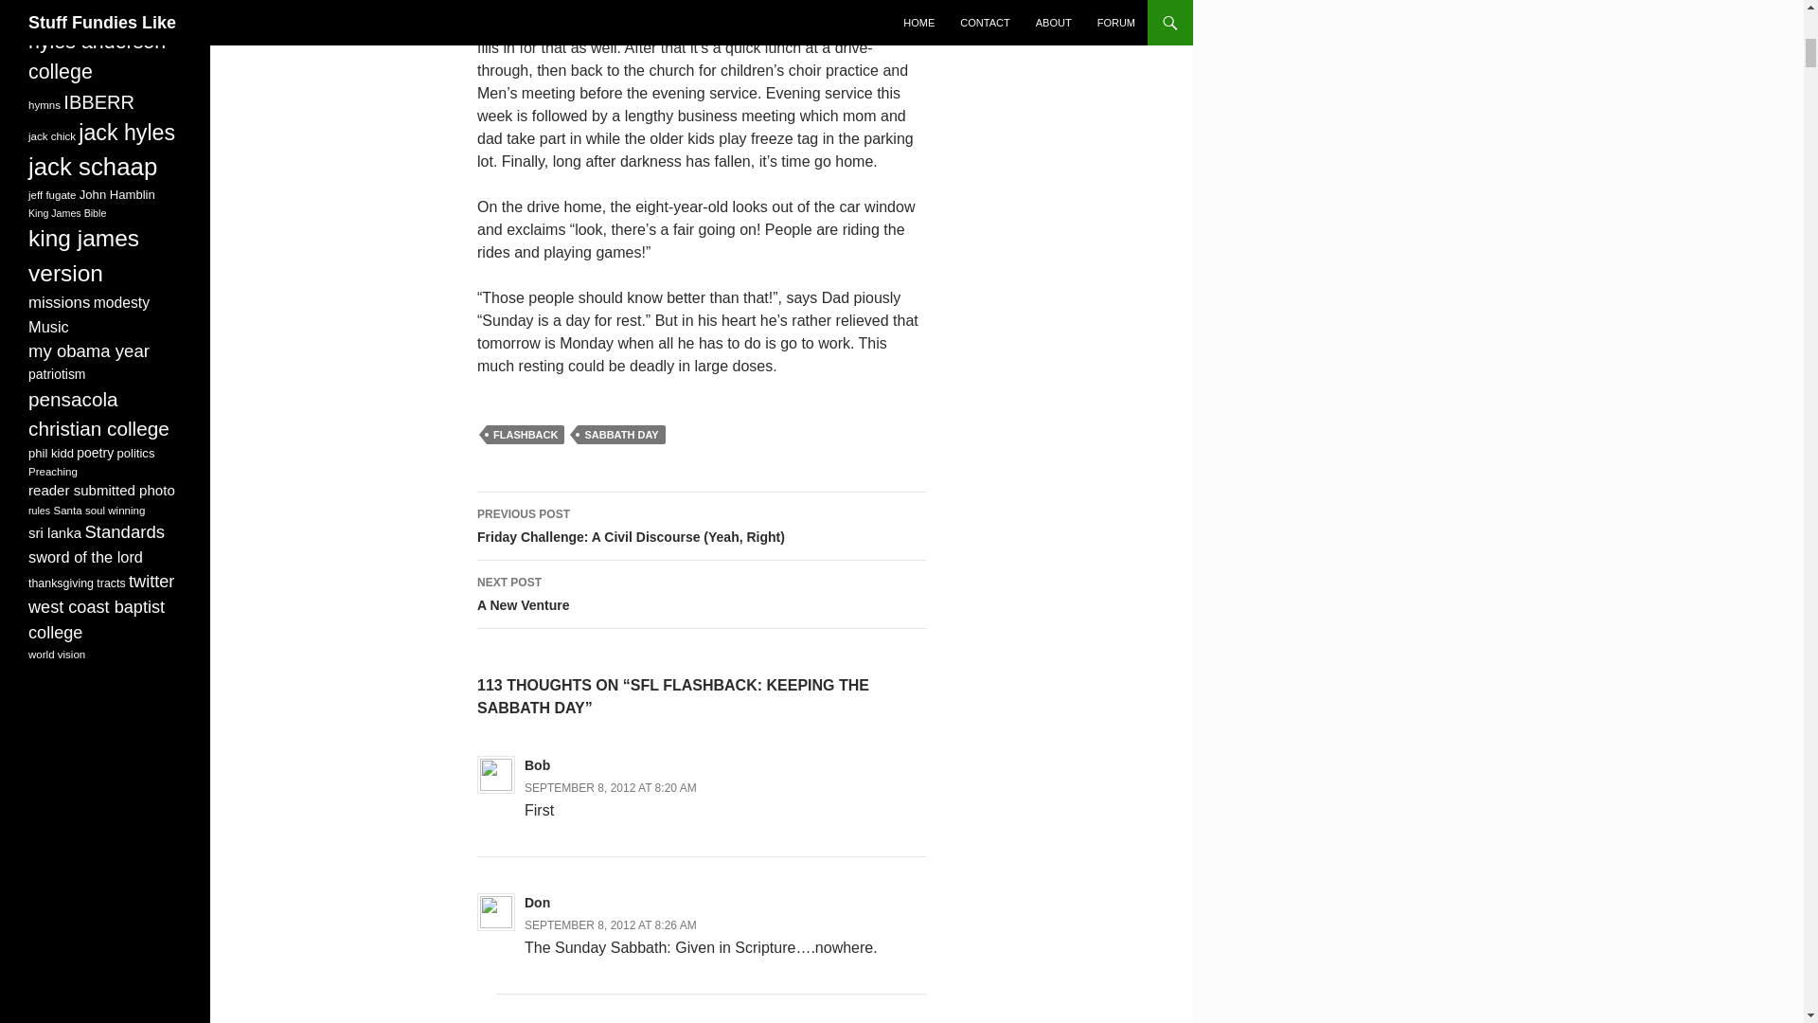 This screenshot has width=1818, height=1023. Describe the element at coordinates (538, 903) in the screenshot. I see `Don` at that location.